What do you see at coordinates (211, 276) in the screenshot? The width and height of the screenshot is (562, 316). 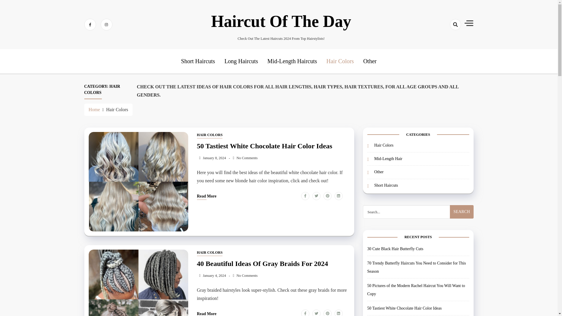 I see `January 4, 2024` at bounding box center [211, 276].